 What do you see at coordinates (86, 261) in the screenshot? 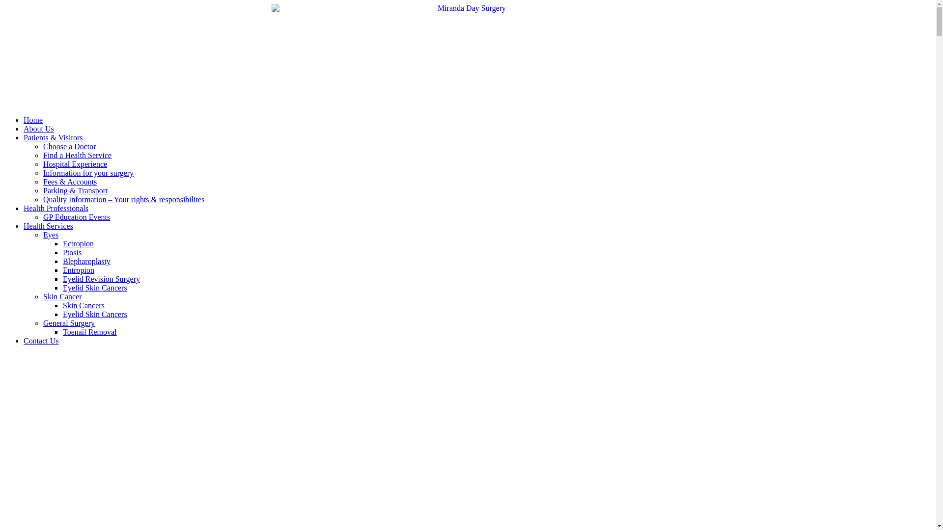
I see `Blepharoplasty` at bounding box center [86, 261].